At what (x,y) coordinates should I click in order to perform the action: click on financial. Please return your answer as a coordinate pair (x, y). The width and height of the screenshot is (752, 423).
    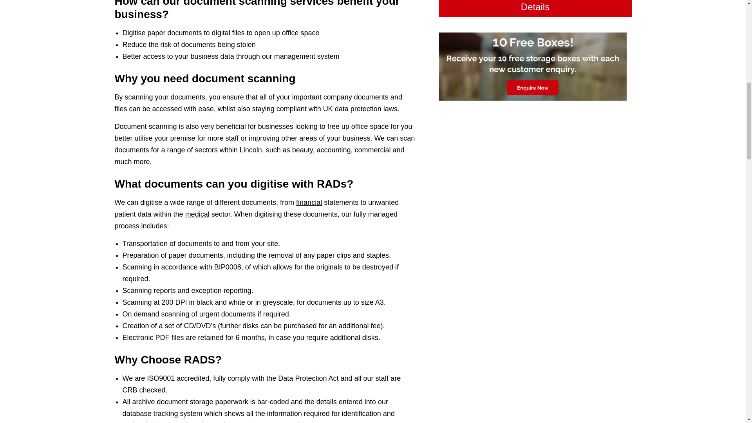
    Looking at the image, I should click on (309, 202).